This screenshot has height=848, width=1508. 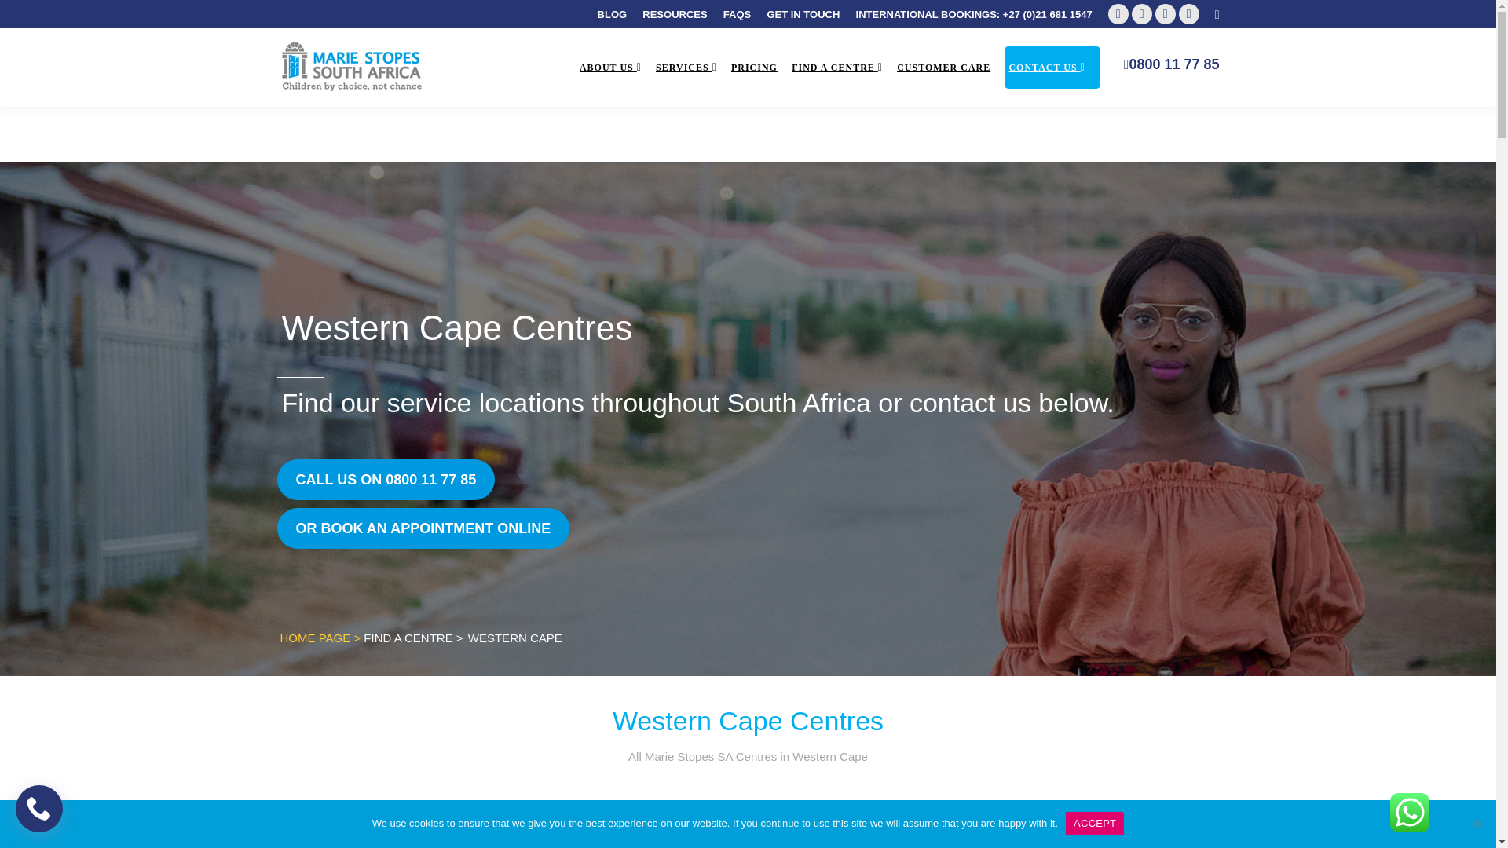 What do you see at coordinates (1166, 14) in the screenshot?
I see `Instagram page opens in new window` at bounding box center [1166, 14].